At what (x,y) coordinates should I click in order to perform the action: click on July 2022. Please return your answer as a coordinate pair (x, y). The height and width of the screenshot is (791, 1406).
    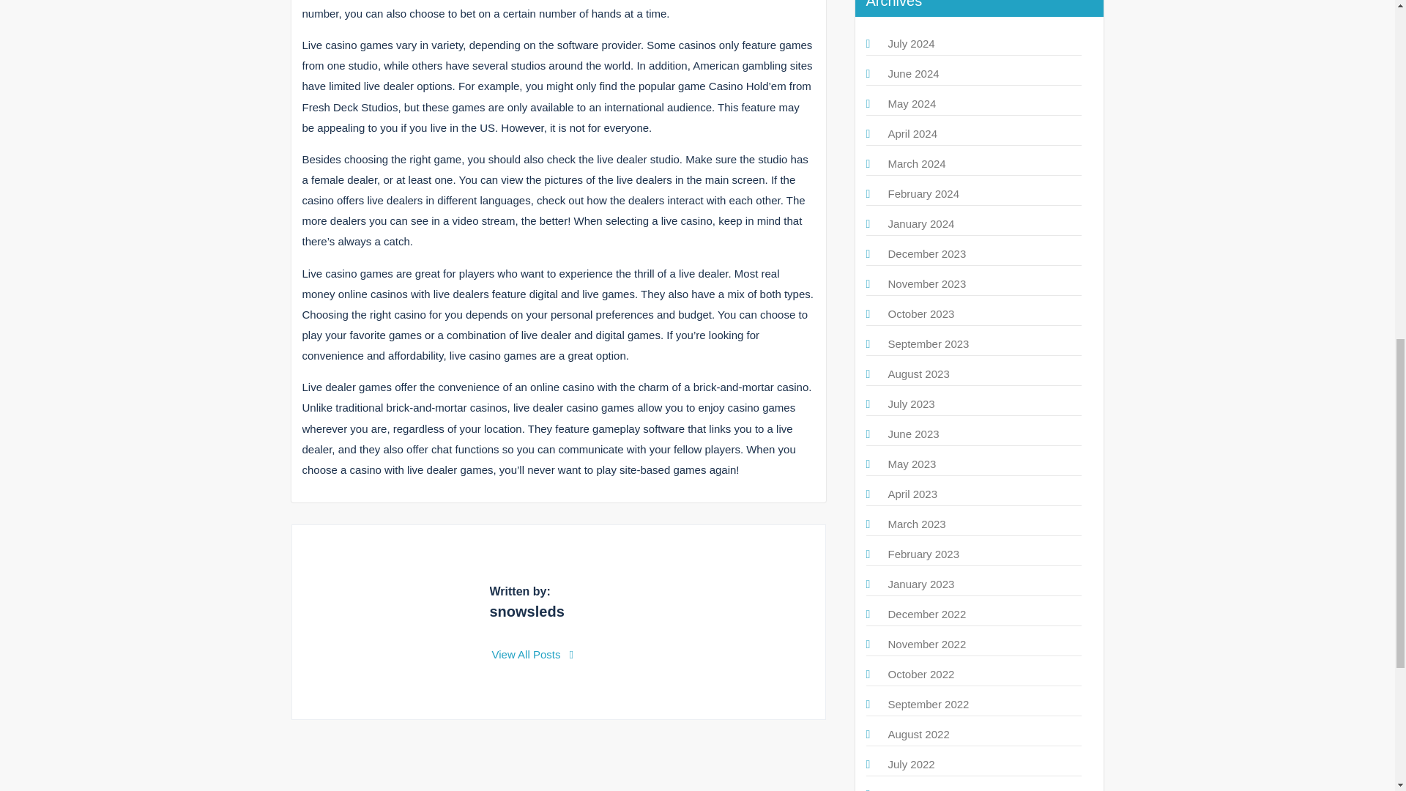
    Looking at the image, I should click on (911, 763).